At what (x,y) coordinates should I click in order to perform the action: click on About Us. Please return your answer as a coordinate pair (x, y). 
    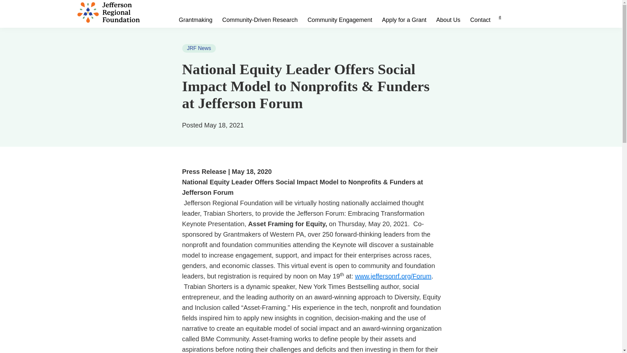
    Looking at the image, I should click on (448, 20).